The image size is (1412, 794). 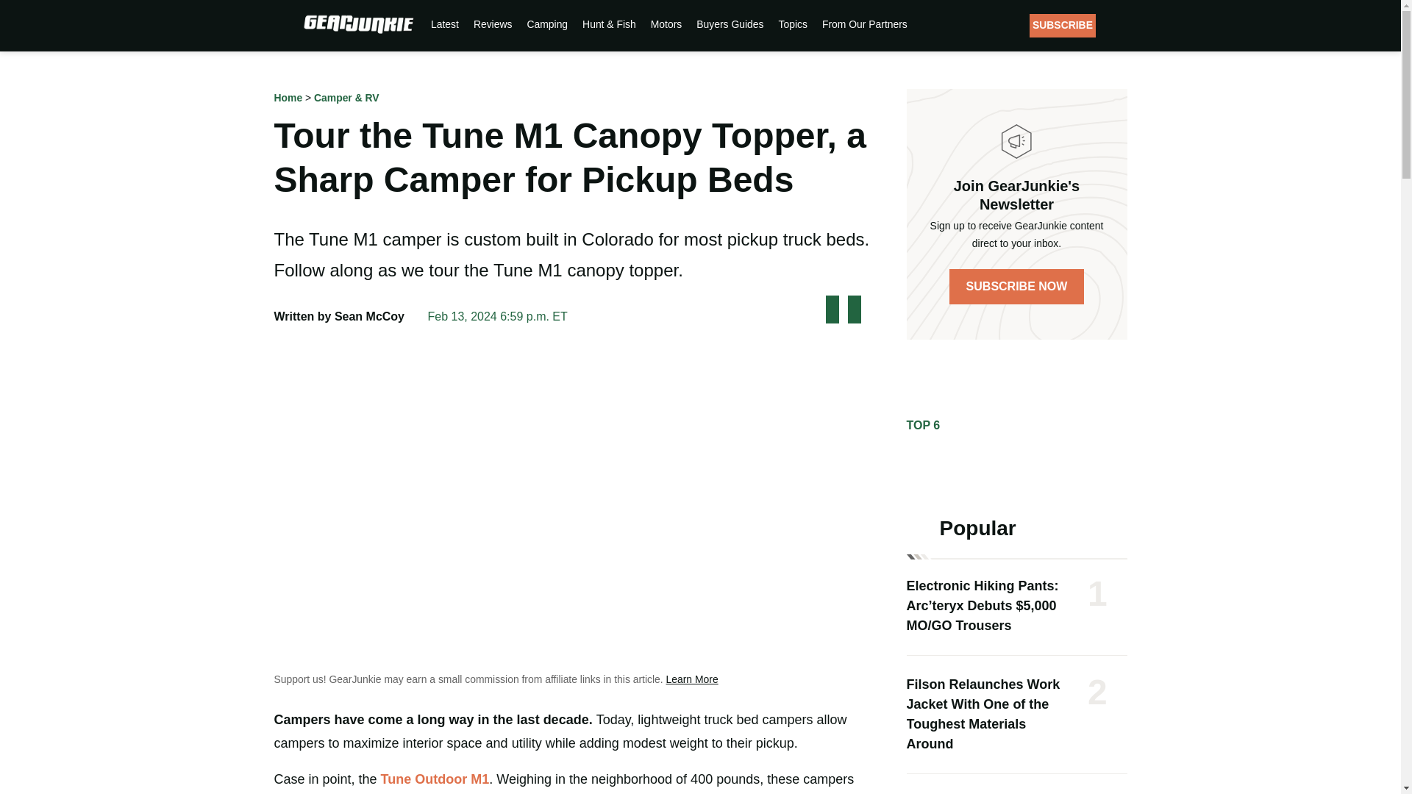 What do you see at coordinates (1062, 25) in the screenshot?
I see `SUBSCRIBE` at bounding box center [1062, 25].